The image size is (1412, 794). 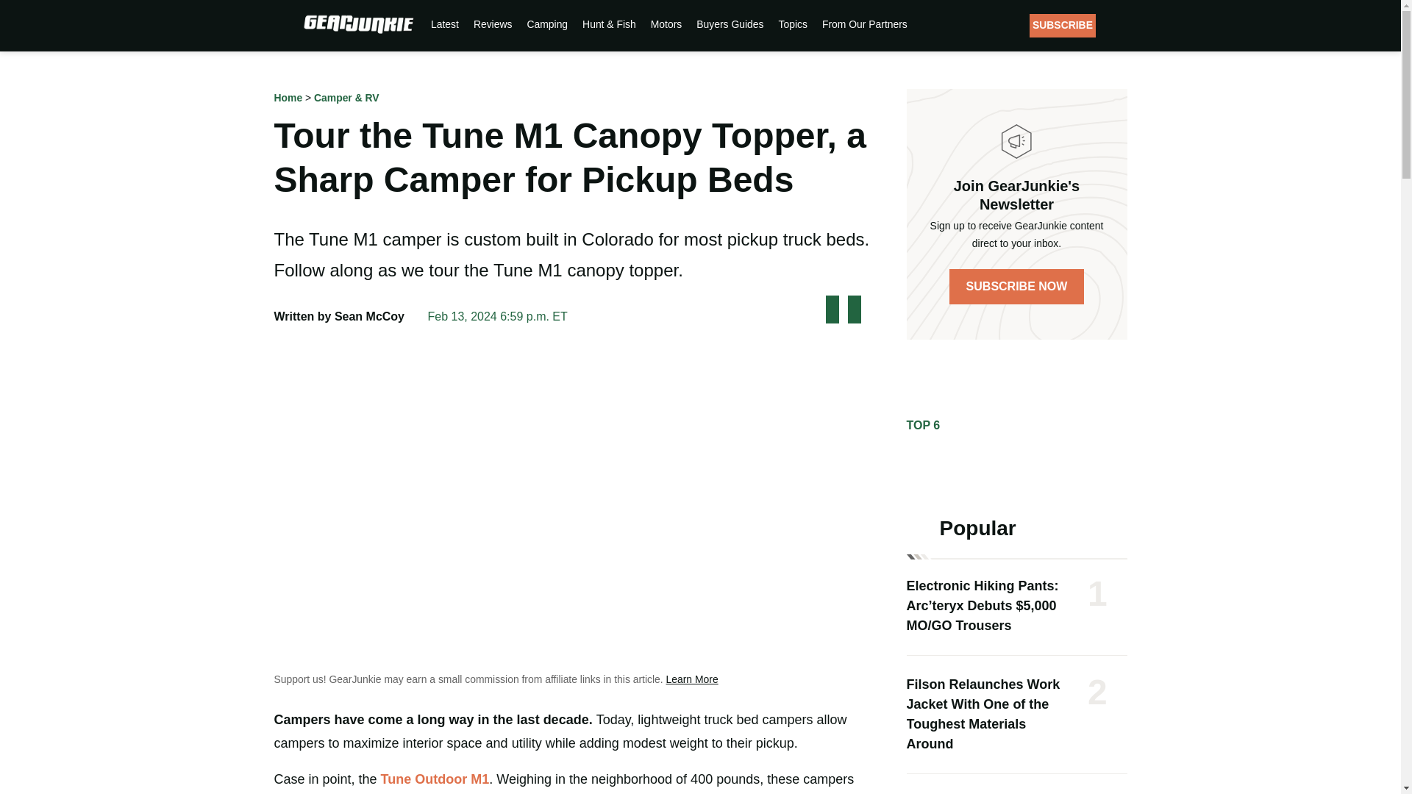 What do you see at coordinates (1062, 25) in the screenshot?
I see `SUBSCRIBE` at bounding box center [1062, 25].